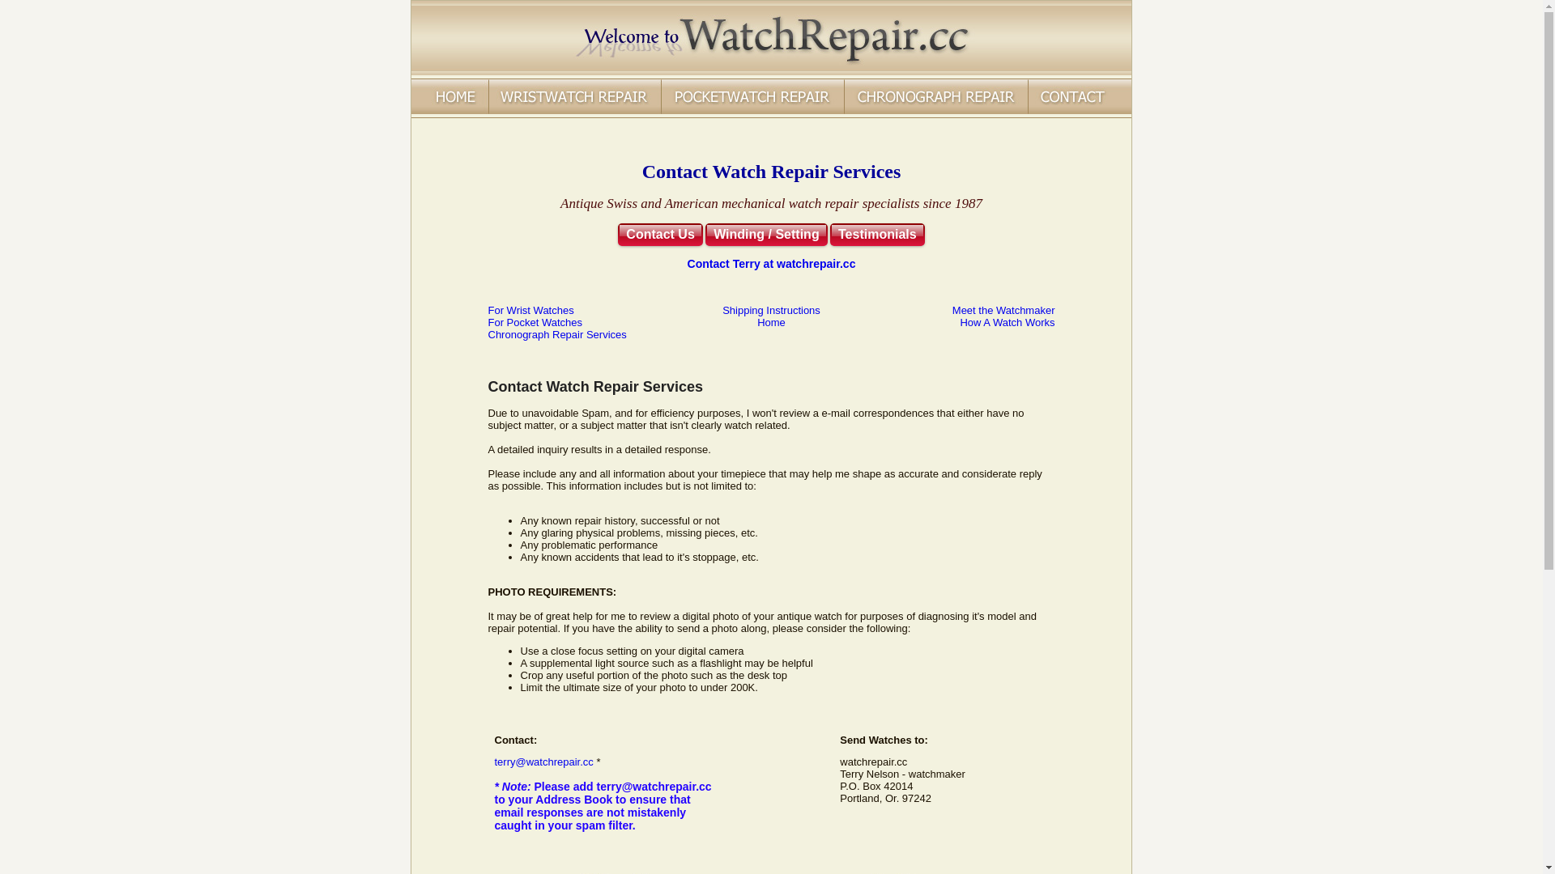 This screenshot has height=874, width=1555. Describe the element at coordinates (878, 235) in the screenshot. I see `Testimonials` at that location.